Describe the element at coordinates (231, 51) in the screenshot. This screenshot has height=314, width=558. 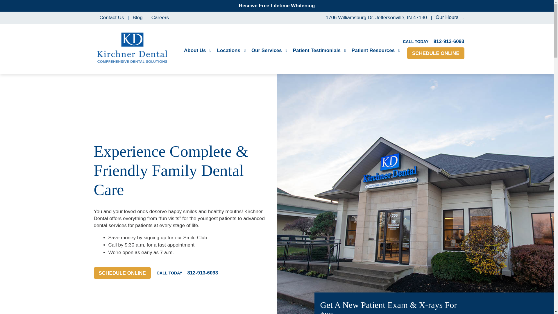
I see `Locations` at that location.